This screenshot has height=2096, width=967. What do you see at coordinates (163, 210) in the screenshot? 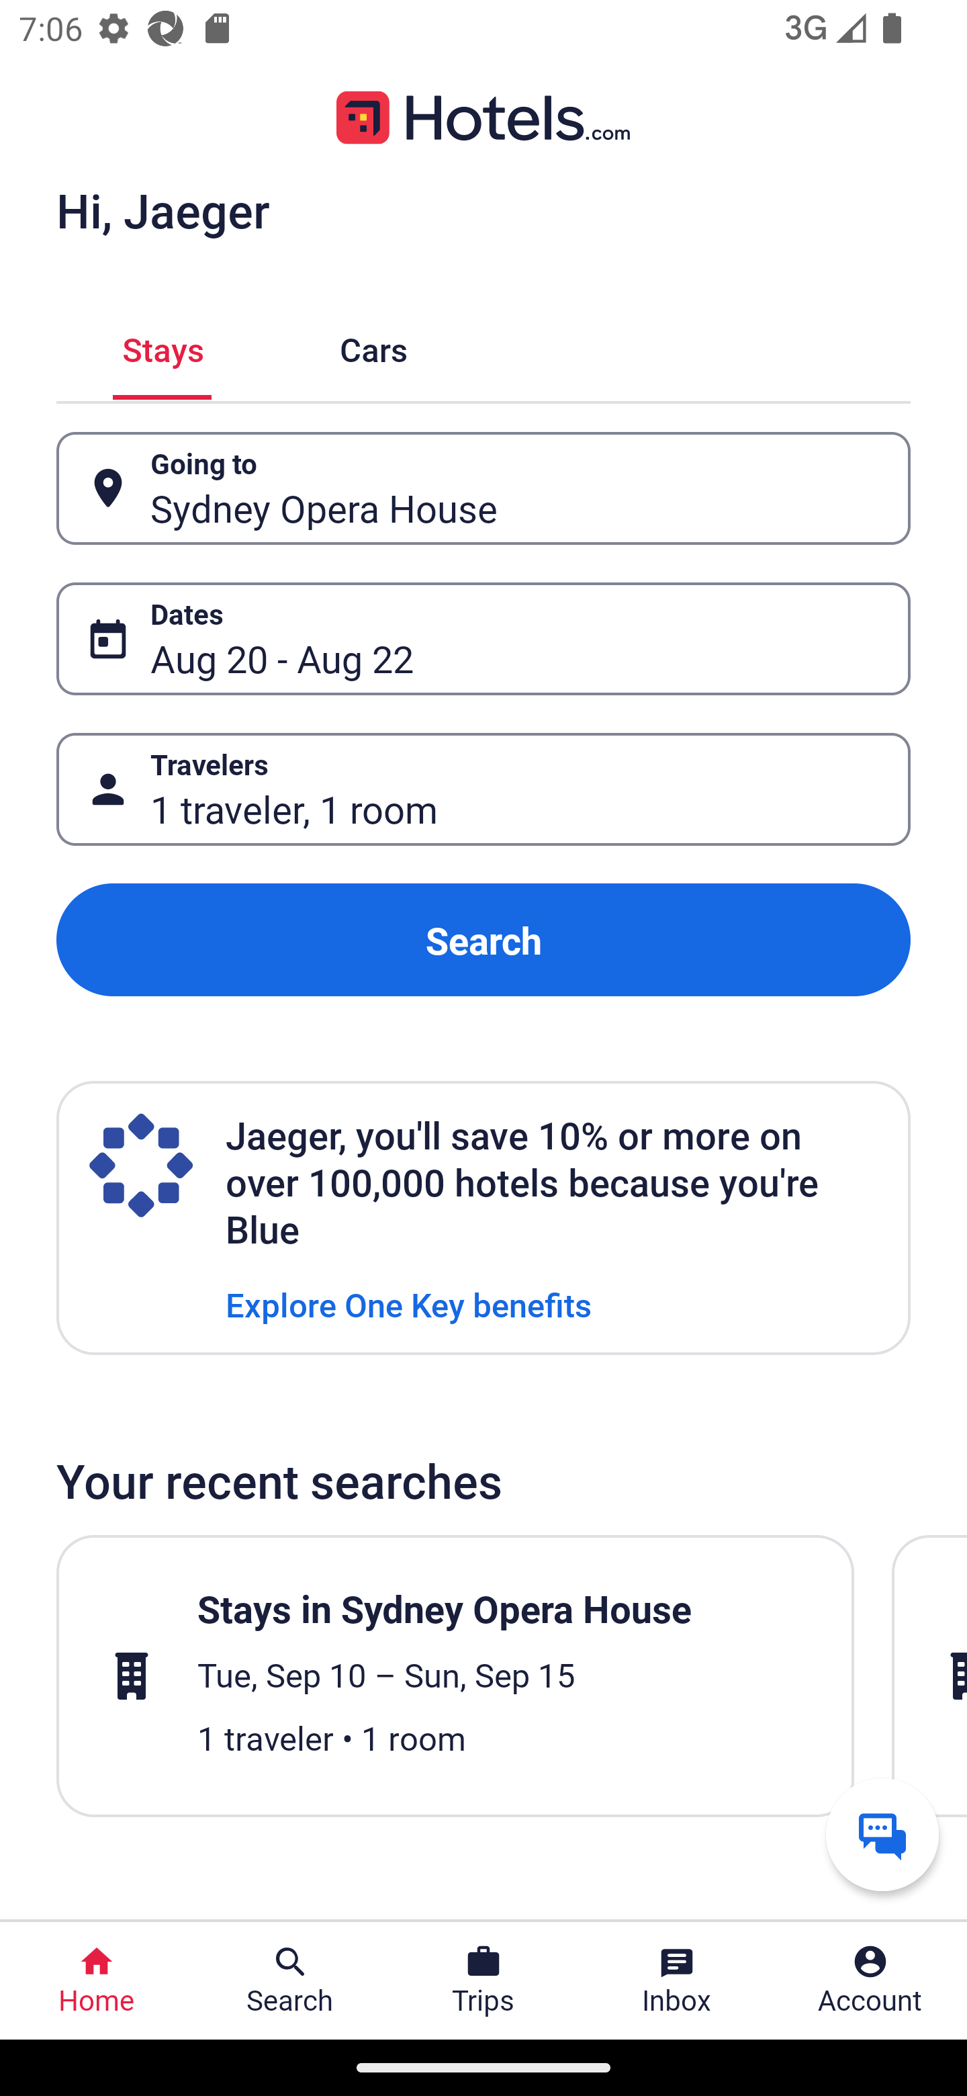
I see `Hi, Jaeger` at bounding box center [163, 210].